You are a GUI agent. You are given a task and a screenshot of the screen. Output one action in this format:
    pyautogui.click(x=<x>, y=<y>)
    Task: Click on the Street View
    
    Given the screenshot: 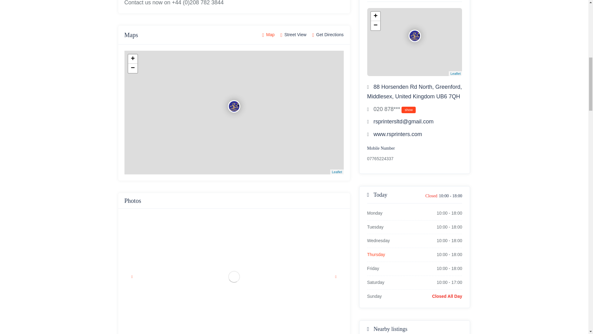 What is the action you would take?
    pyautogui.click(x=293, y=35)
    